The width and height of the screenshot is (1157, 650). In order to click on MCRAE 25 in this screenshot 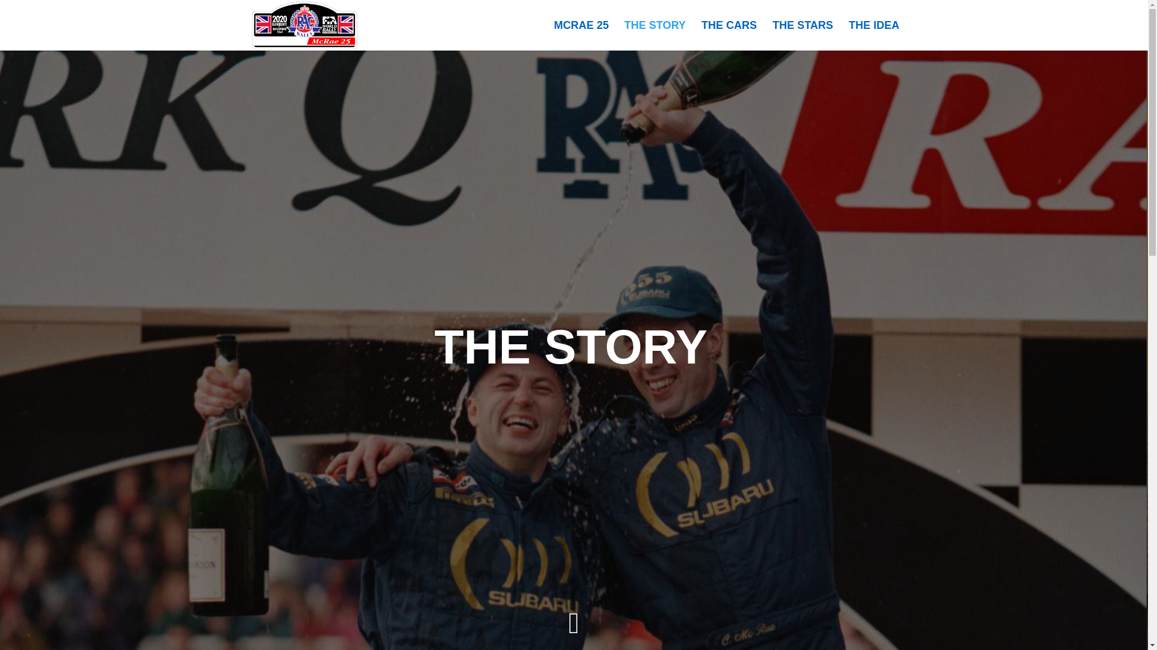, I will do `click(581, 36)`.